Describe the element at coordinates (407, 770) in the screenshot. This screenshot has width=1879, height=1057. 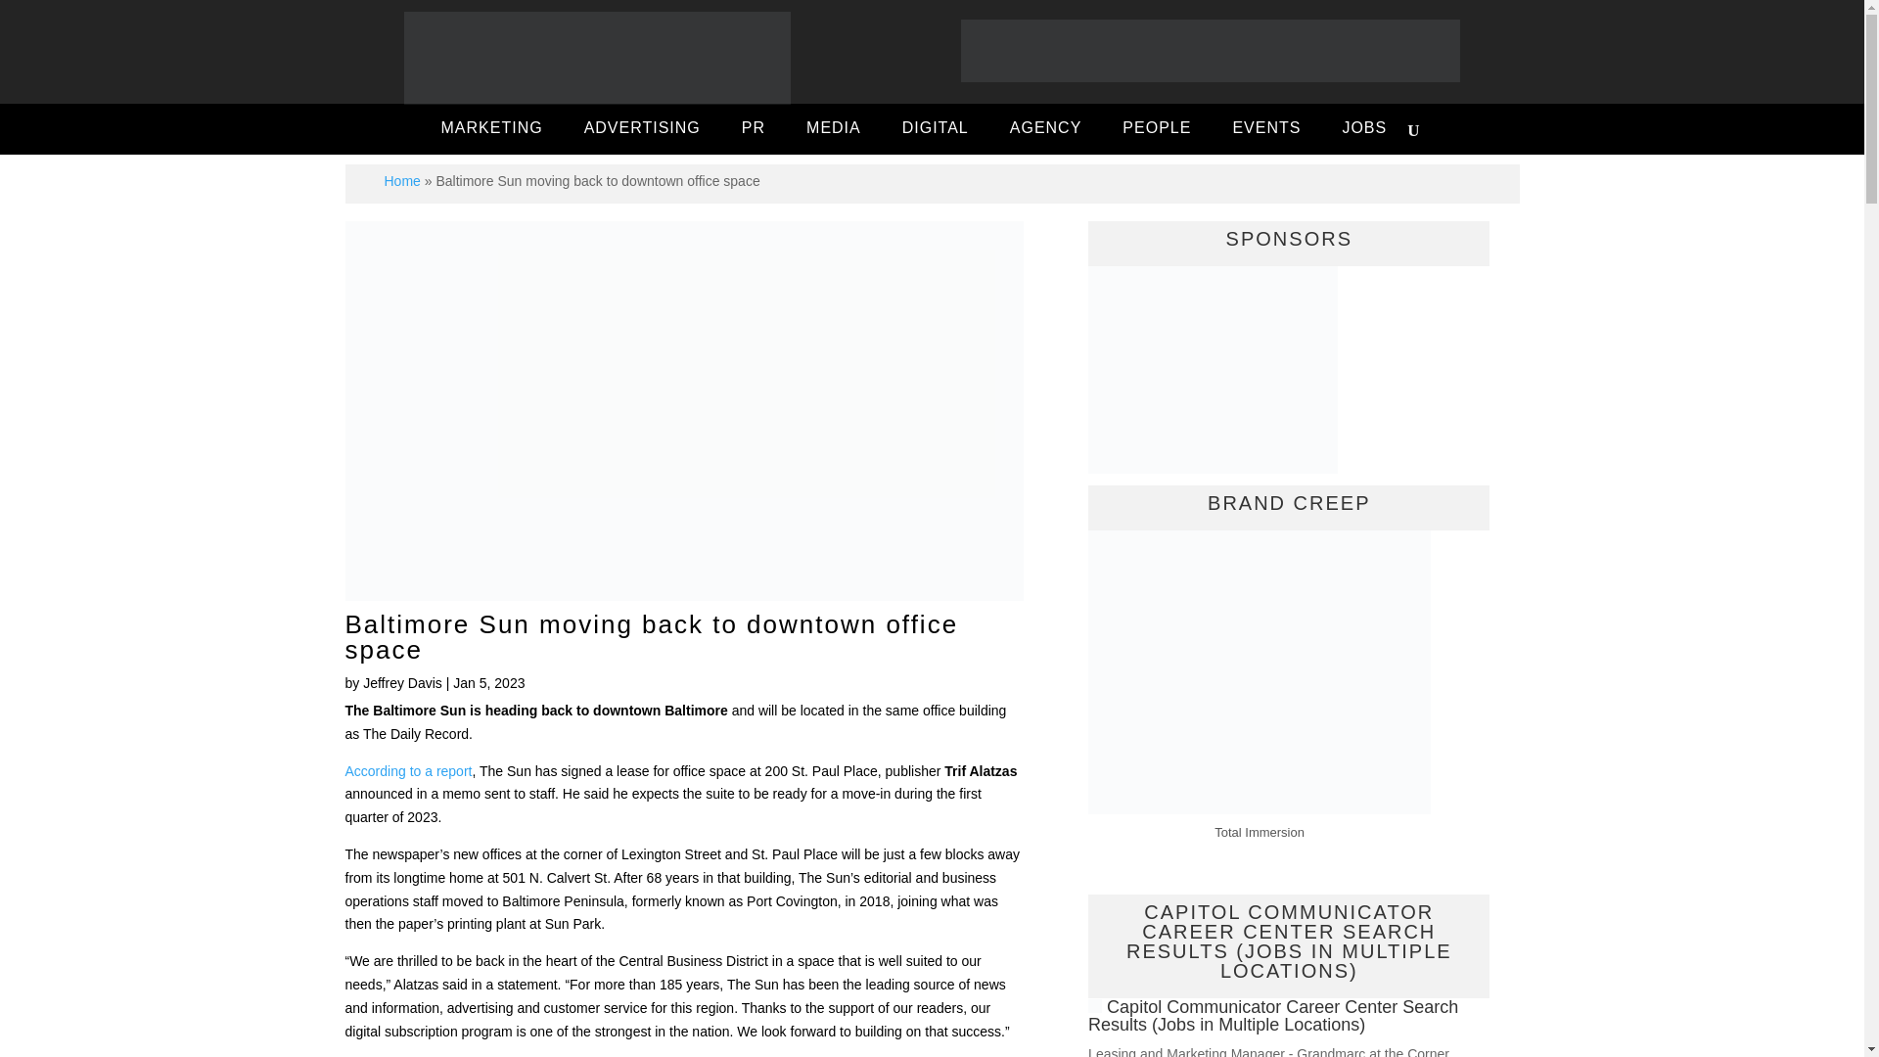
I see `According to a report` at that location.